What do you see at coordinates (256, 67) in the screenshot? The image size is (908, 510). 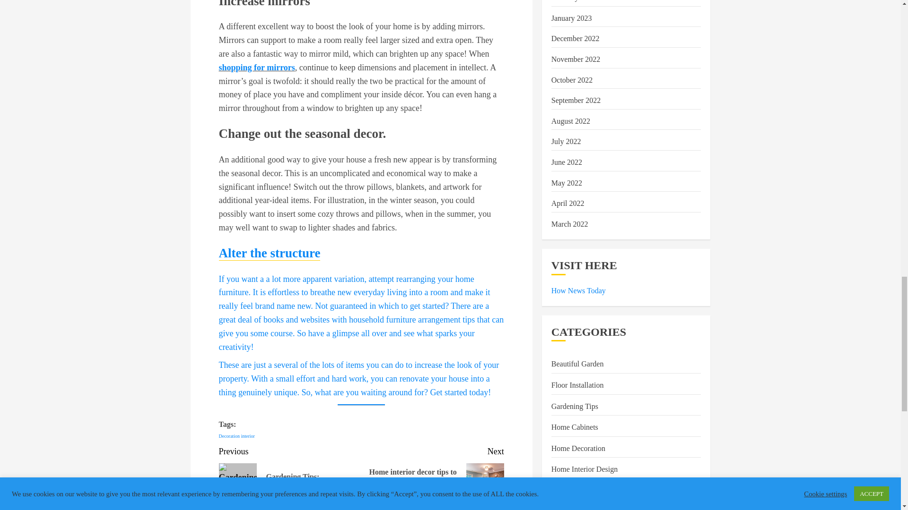 I see `shopping for mirrors` at bounding box center [256, 67].